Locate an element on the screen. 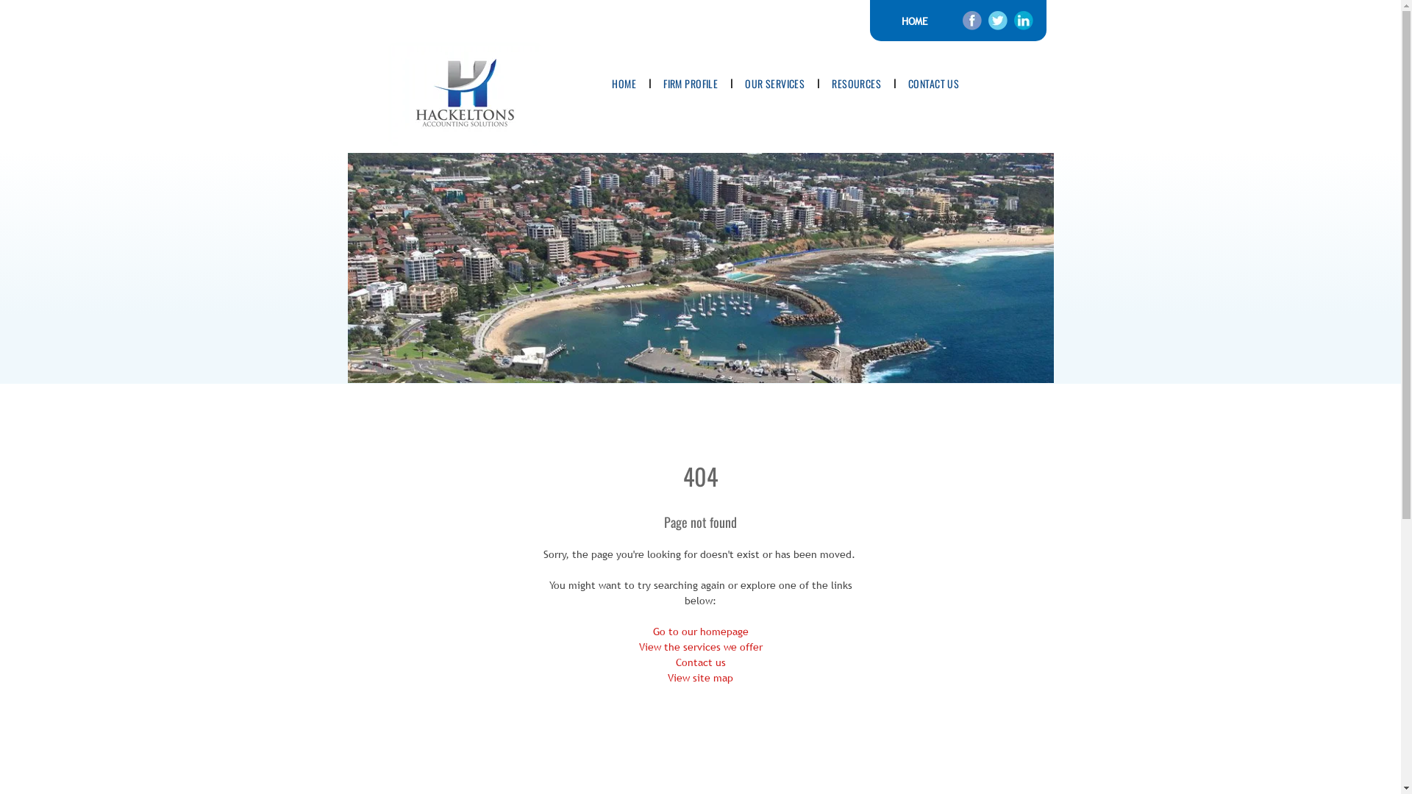 This screenshot has height=794, width=1412. Contact us is located at coordinates (700, 662).